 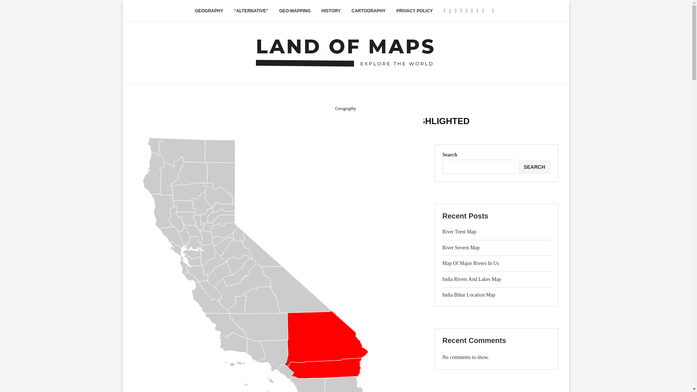 I want to click on GEO-MAPPING, so click(x=295, y=11).